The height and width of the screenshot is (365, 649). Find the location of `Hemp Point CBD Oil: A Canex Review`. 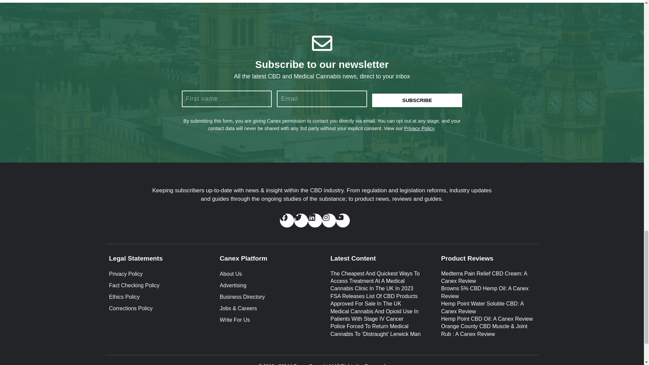

Hemp Point CBD Oil: A Canex Review is located at coordinates (487, 319).